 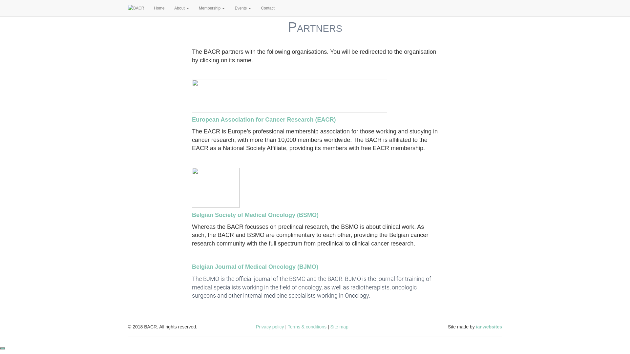 I want to click on BACR, so click(x=136, y=8).